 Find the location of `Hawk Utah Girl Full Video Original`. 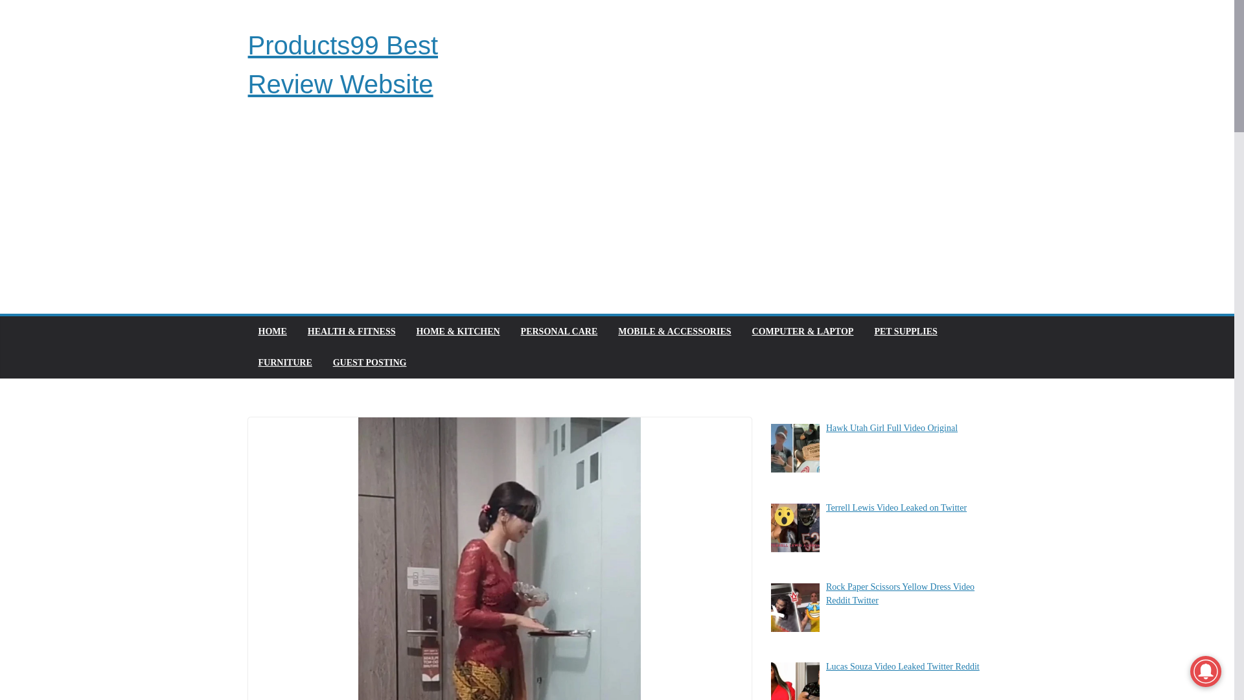

Hawk Utah Girl Full Video Original is located at coordinates (892, 428).